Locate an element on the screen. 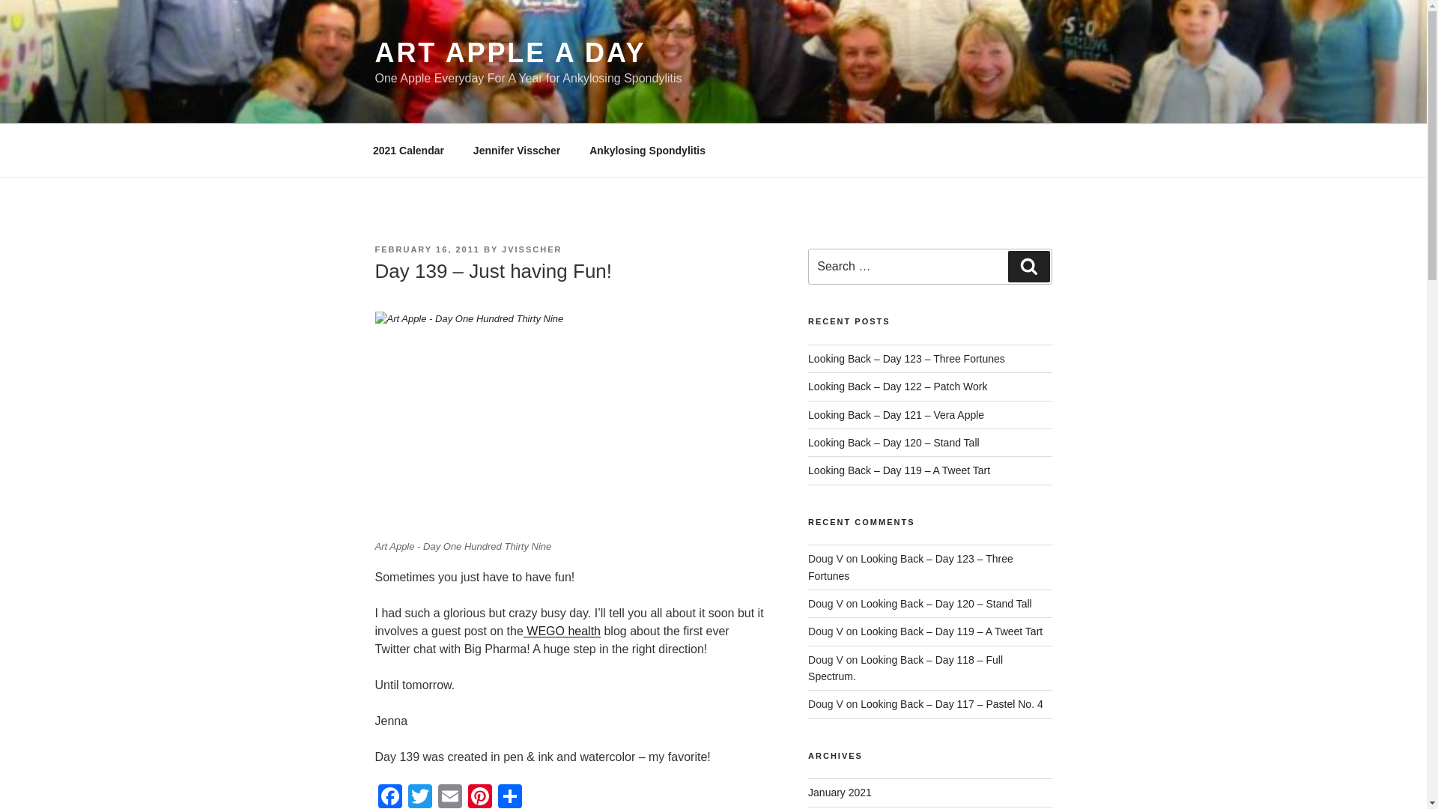 The height and width of the screenshot is (809, 1438). Facebook is located at coordinates (389, 796).